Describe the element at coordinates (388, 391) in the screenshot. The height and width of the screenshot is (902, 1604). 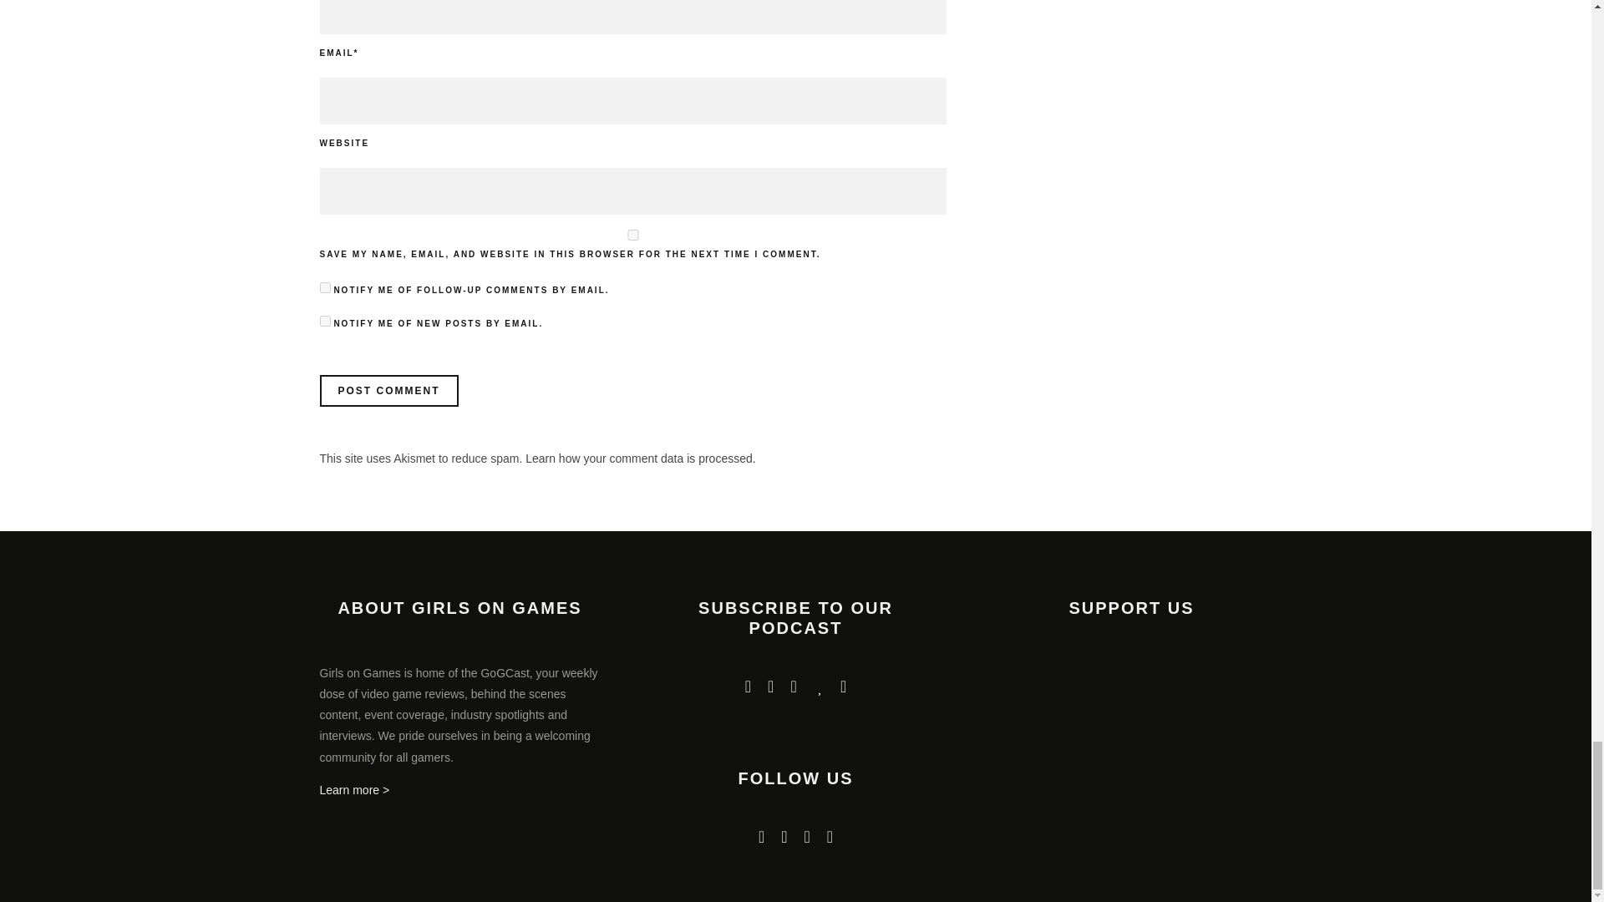
I see `Post Comment` at that location.